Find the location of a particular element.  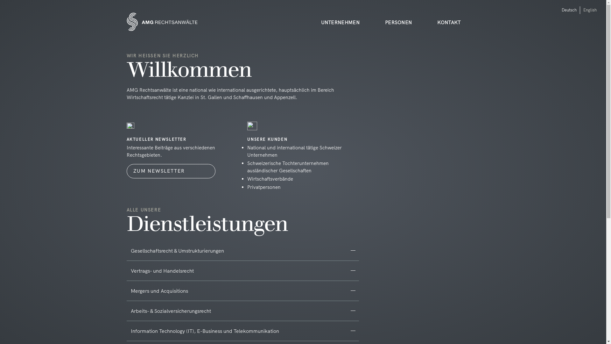

Vertrags- und Handelsrecht is located at coordinates (243, 271).